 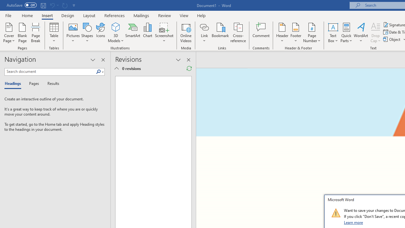 What do you see at coordinates (73, 32) in the screenshot?
I see `Pictures` at bounding box center [73, 32].